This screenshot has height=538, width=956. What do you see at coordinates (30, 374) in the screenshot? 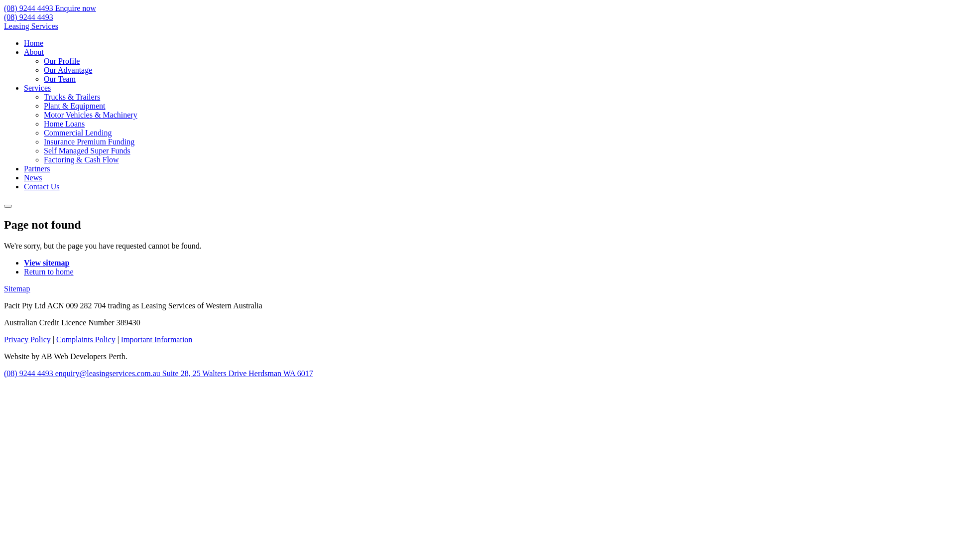
I see `(08) 9244 4493` at bounding box center [30, 374].